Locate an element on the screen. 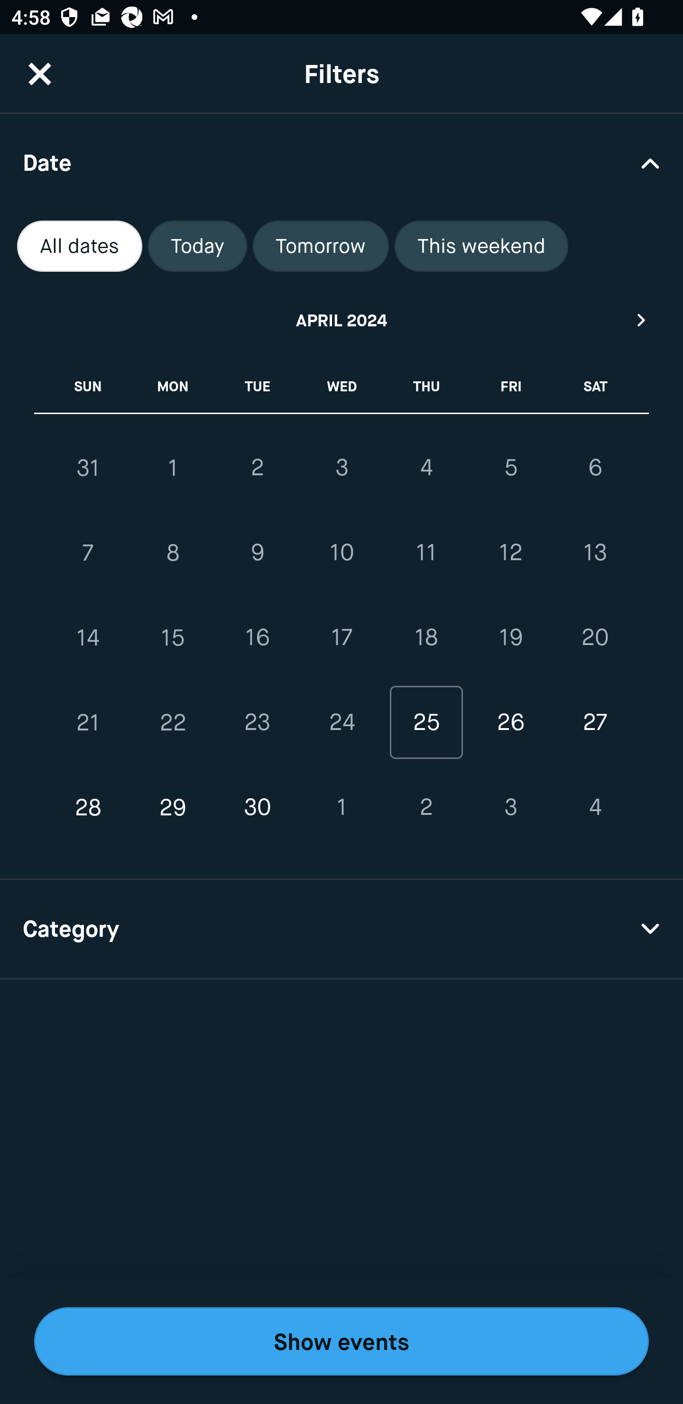 This screenshot has width=683, height=1404. 8 is located at coordinates (173, 553).